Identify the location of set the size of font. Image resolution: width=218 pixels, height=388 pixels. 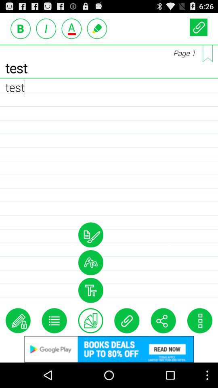
(90, 290).